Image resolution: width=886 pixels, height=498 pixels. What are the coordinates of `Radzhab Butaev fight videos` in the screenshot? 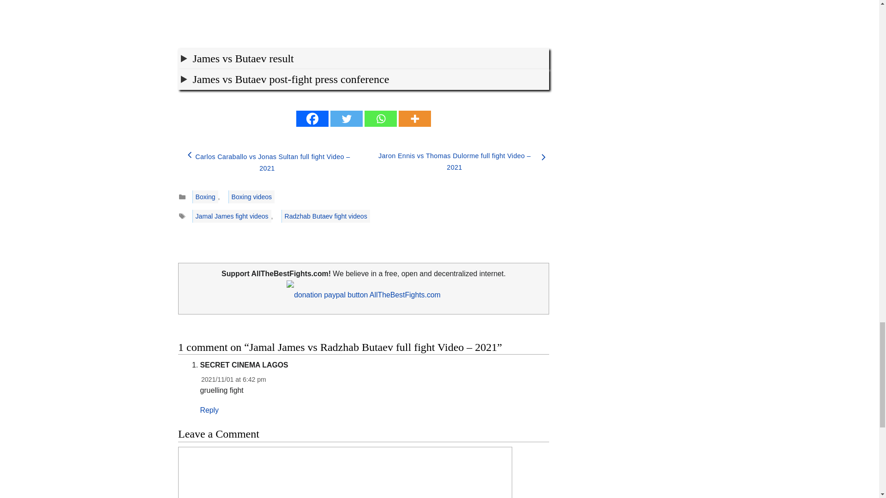 It's located at (326, 216).